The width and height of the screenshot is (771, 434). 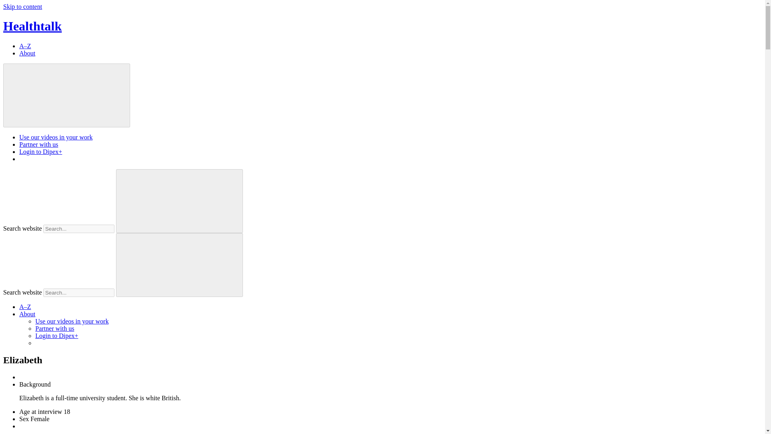 What do you see at coordinates (27, 314) in the screenshot?
I see `About` at bounding box center [27, 314].